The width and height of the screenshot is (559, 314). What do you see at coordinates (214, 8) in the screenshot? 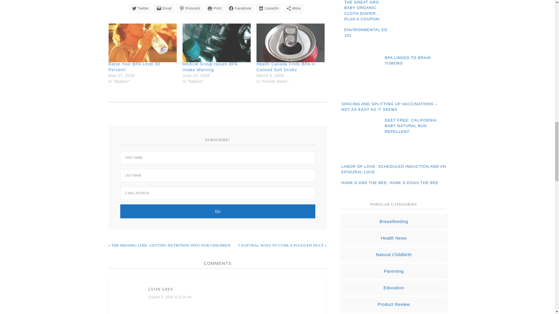
I see `Print` at bounding box center [214, 8].